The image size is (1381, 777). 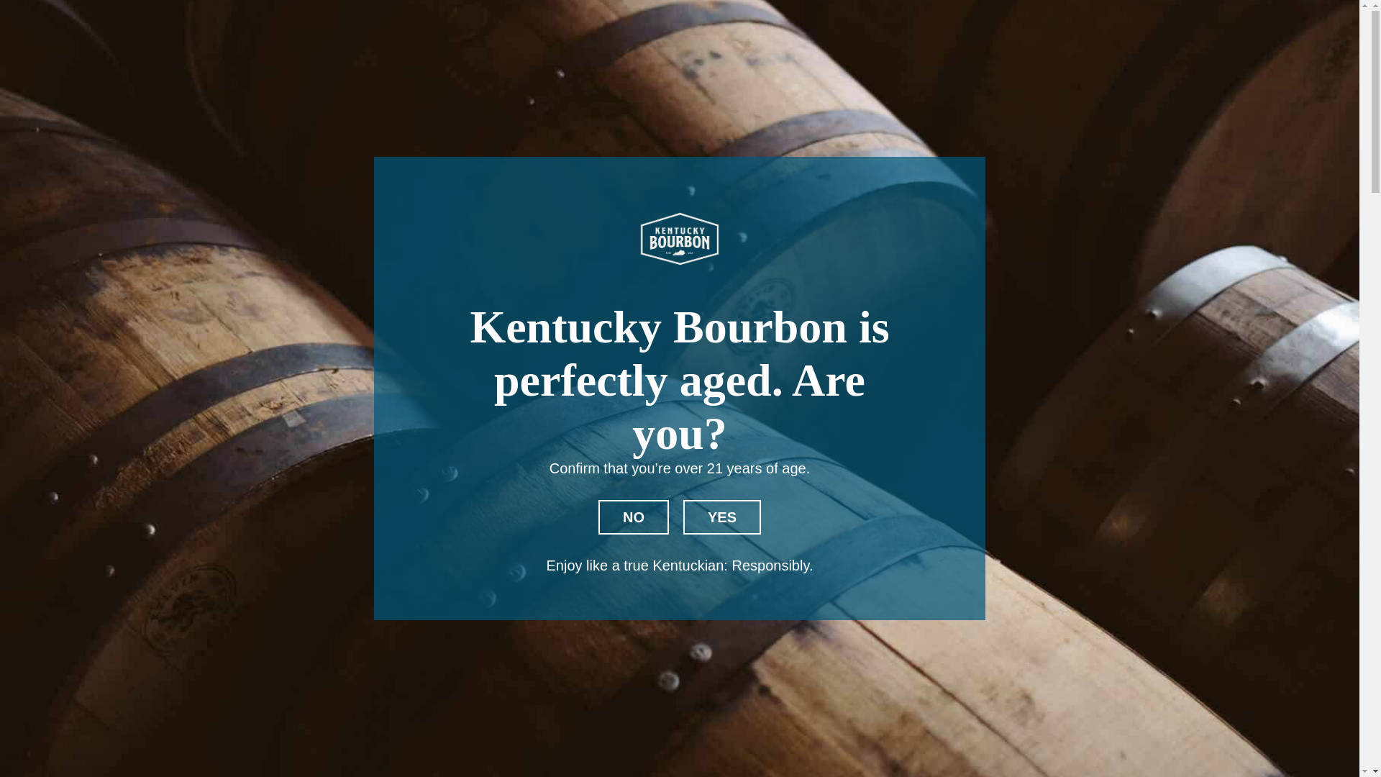 I want to click on INDUSTRY, so click(x=225, y=20).